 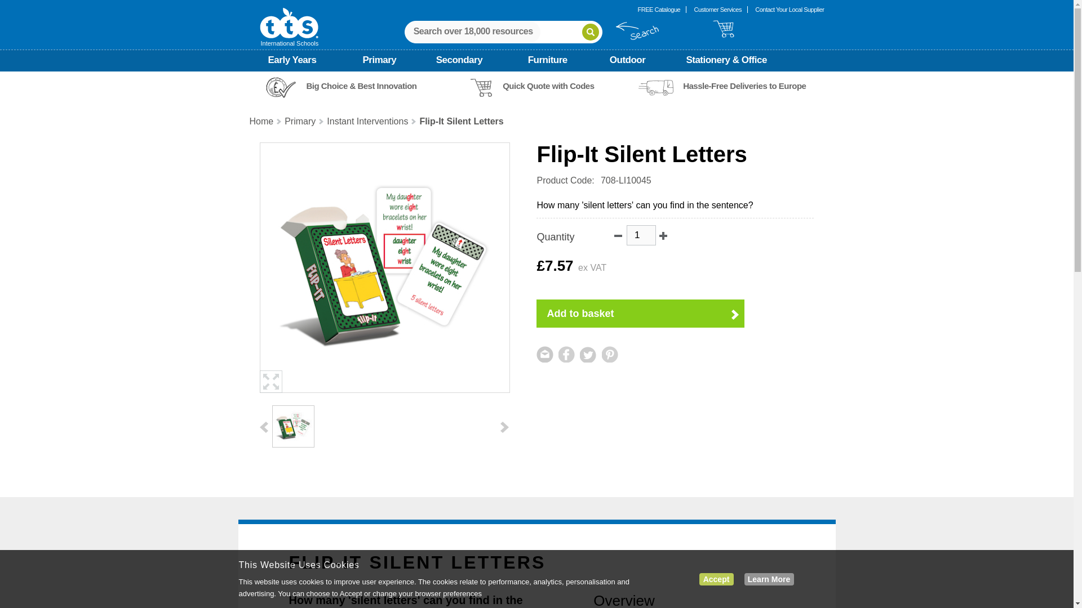 I want to click on Early Years, so click(x=307, y=61).